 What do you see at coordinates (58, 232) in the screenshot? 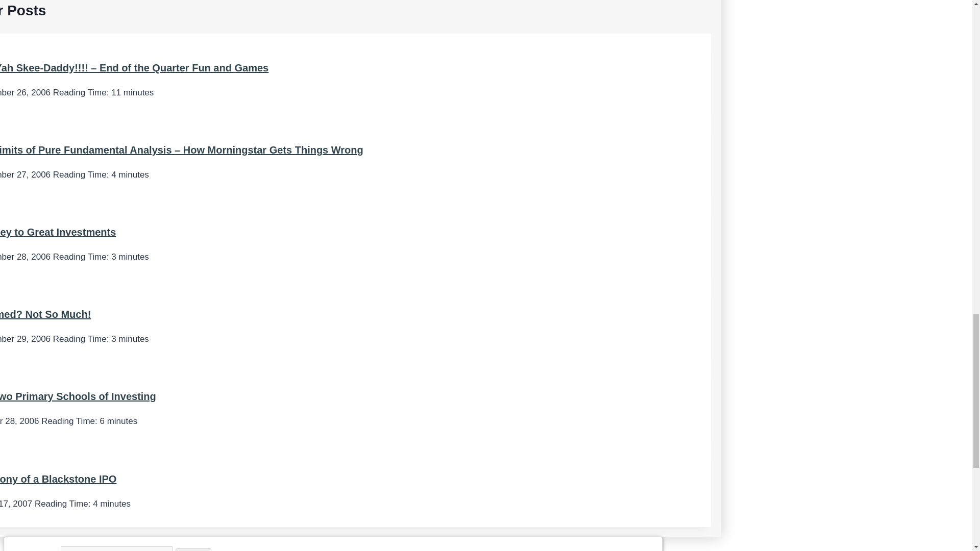
I see `The Key to Great Investments` at bounding box center [58, 232].